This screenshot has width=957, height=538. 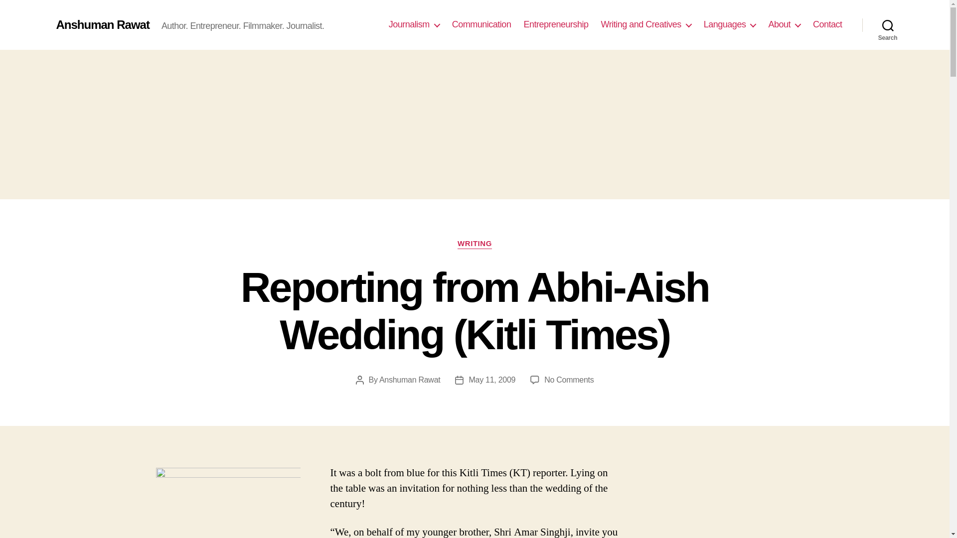 I want to click on Journalism, so click(x=414, y=24).